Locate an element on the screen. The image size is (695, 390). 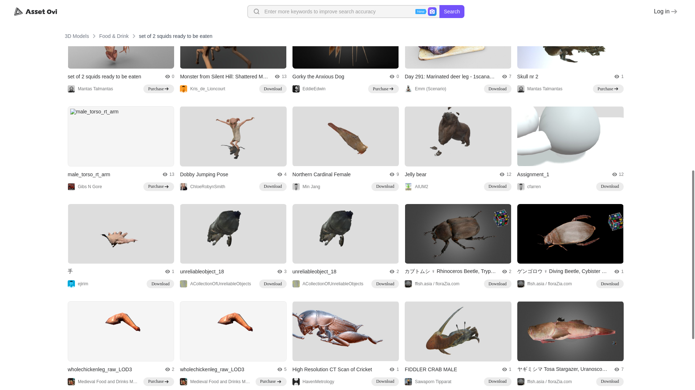
Purchase is located at coordinates (384, 89).